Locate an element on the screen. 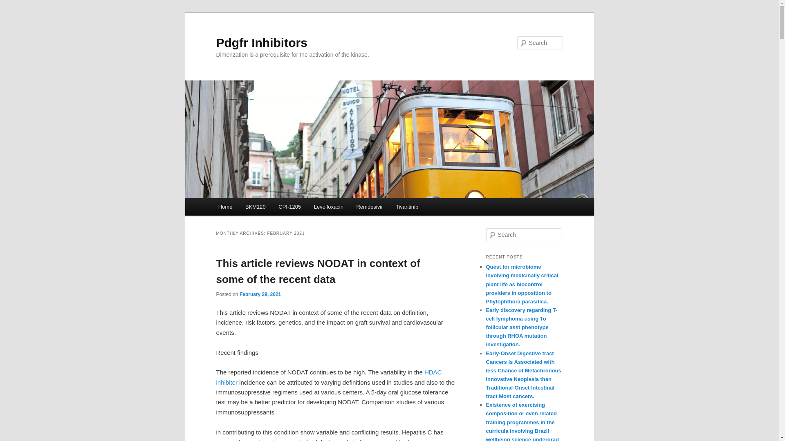  CPI-1205 is located at coordinates (290, 207).